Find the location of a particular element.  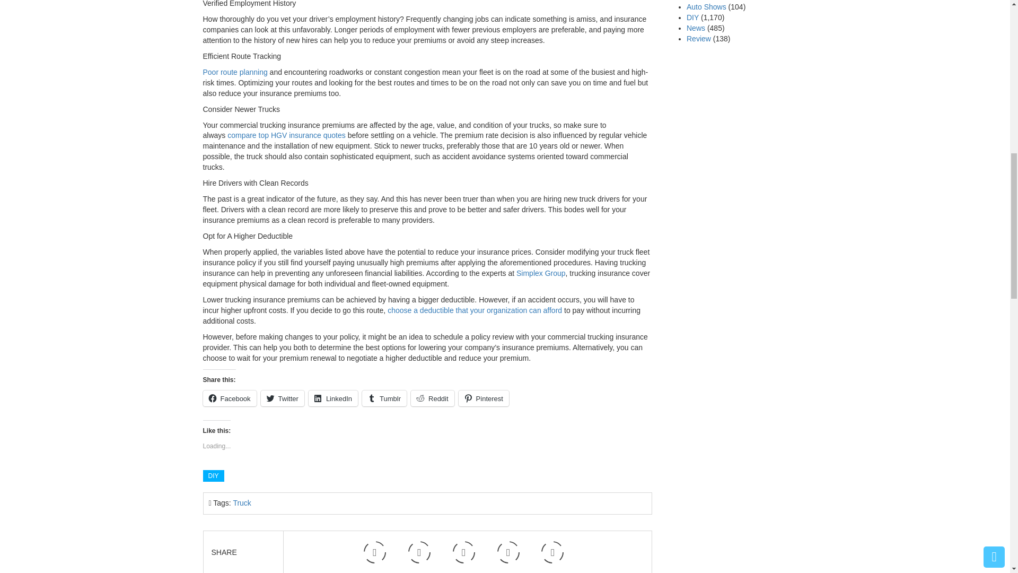

View all posts in DIY is located at coordinates (213, 475).